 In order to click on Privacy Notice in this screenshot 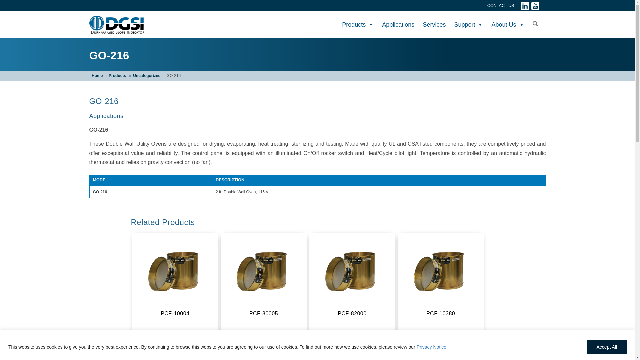, I will do `click(431, 347)`.